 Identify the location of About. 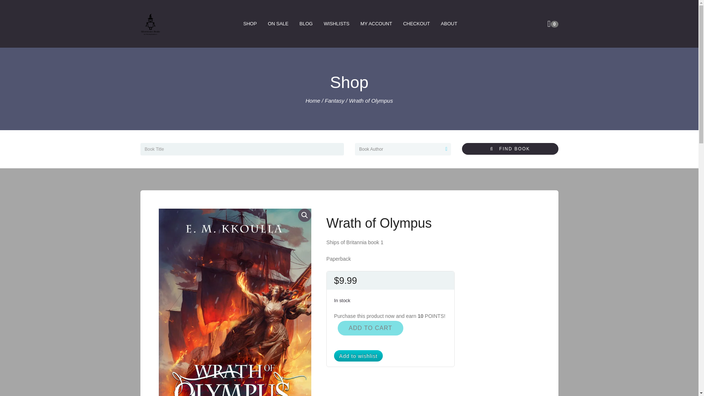
(449, 24).